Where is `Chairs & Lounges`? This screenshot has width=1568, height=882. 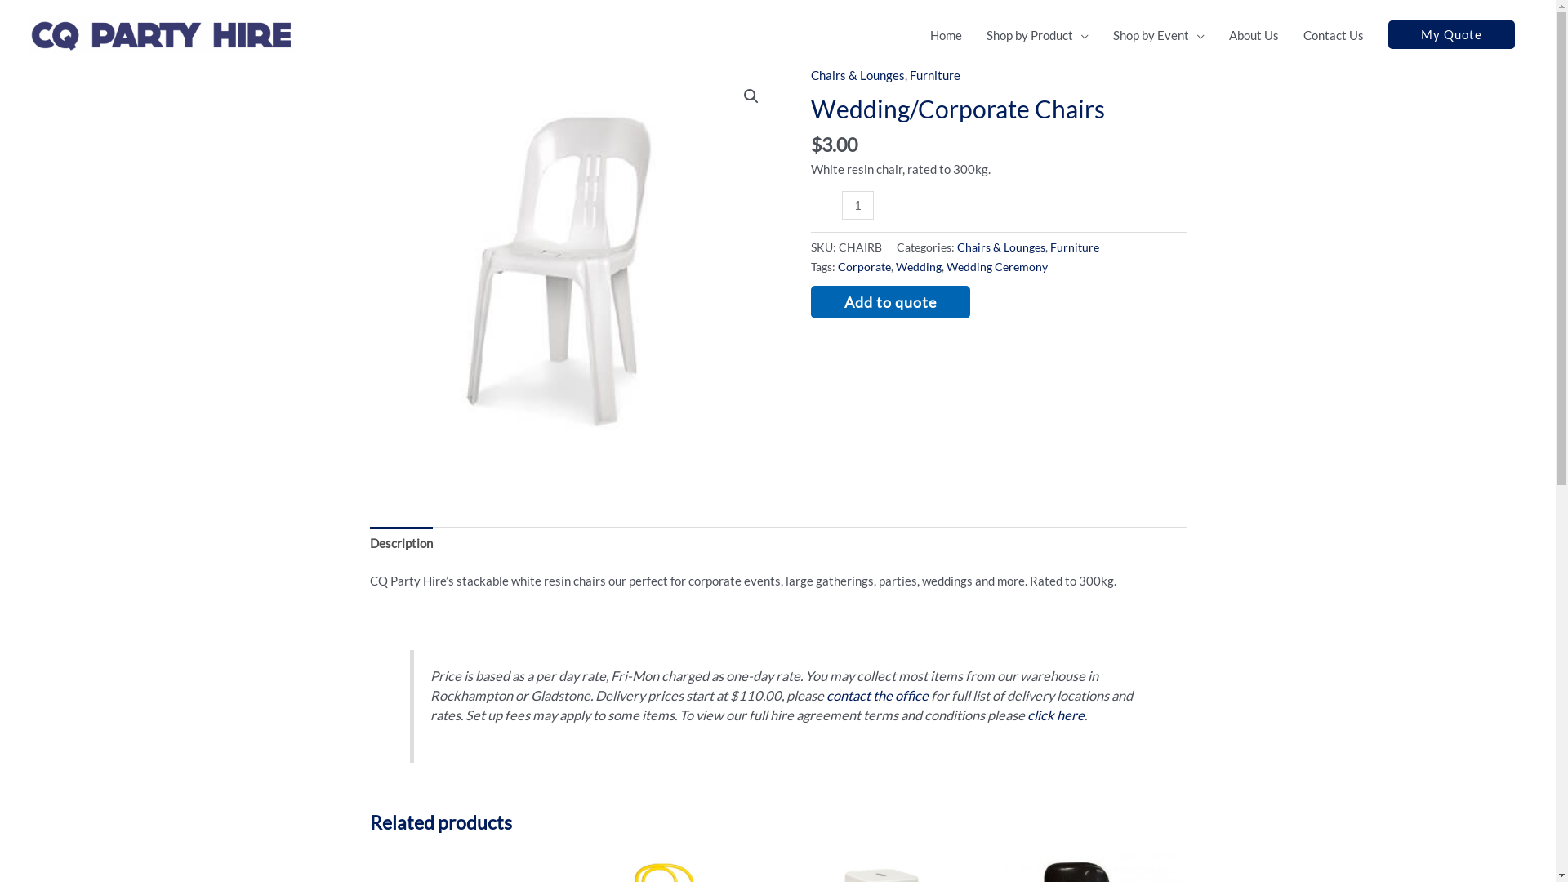
Chairs & Lounges is located at coordinates (1001, 247).